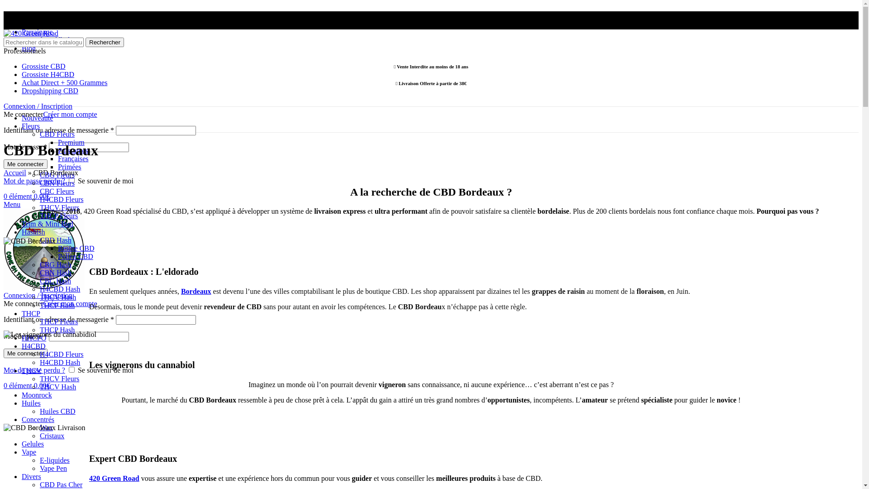 The width and height of the screenshot is (869, 489). I want to click on CBG Hash, so click(56, 264).